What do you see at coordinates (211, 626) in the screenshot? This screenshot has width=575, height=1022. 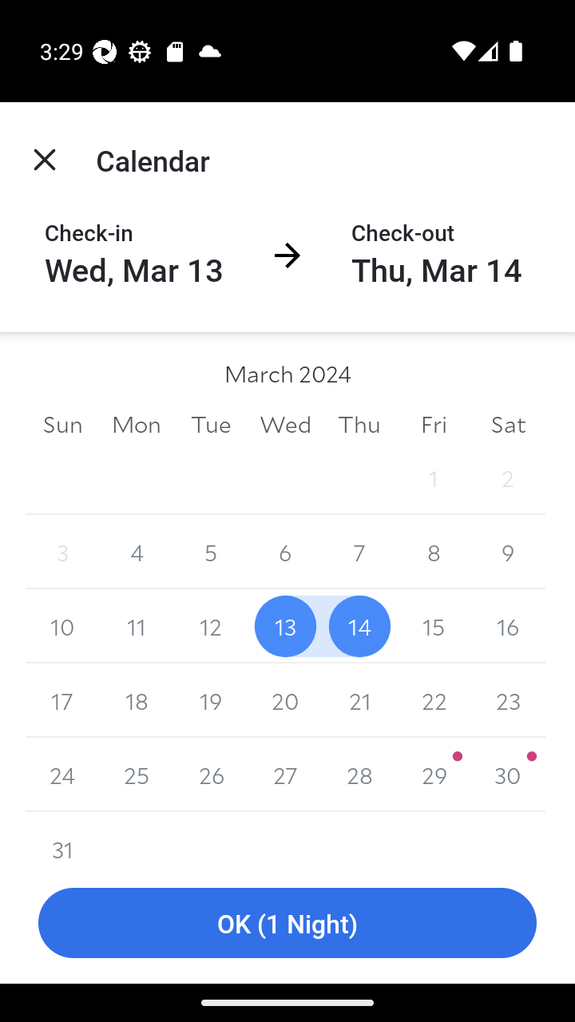 I see `12 12 March 2024` at bounding box center [211, 626].